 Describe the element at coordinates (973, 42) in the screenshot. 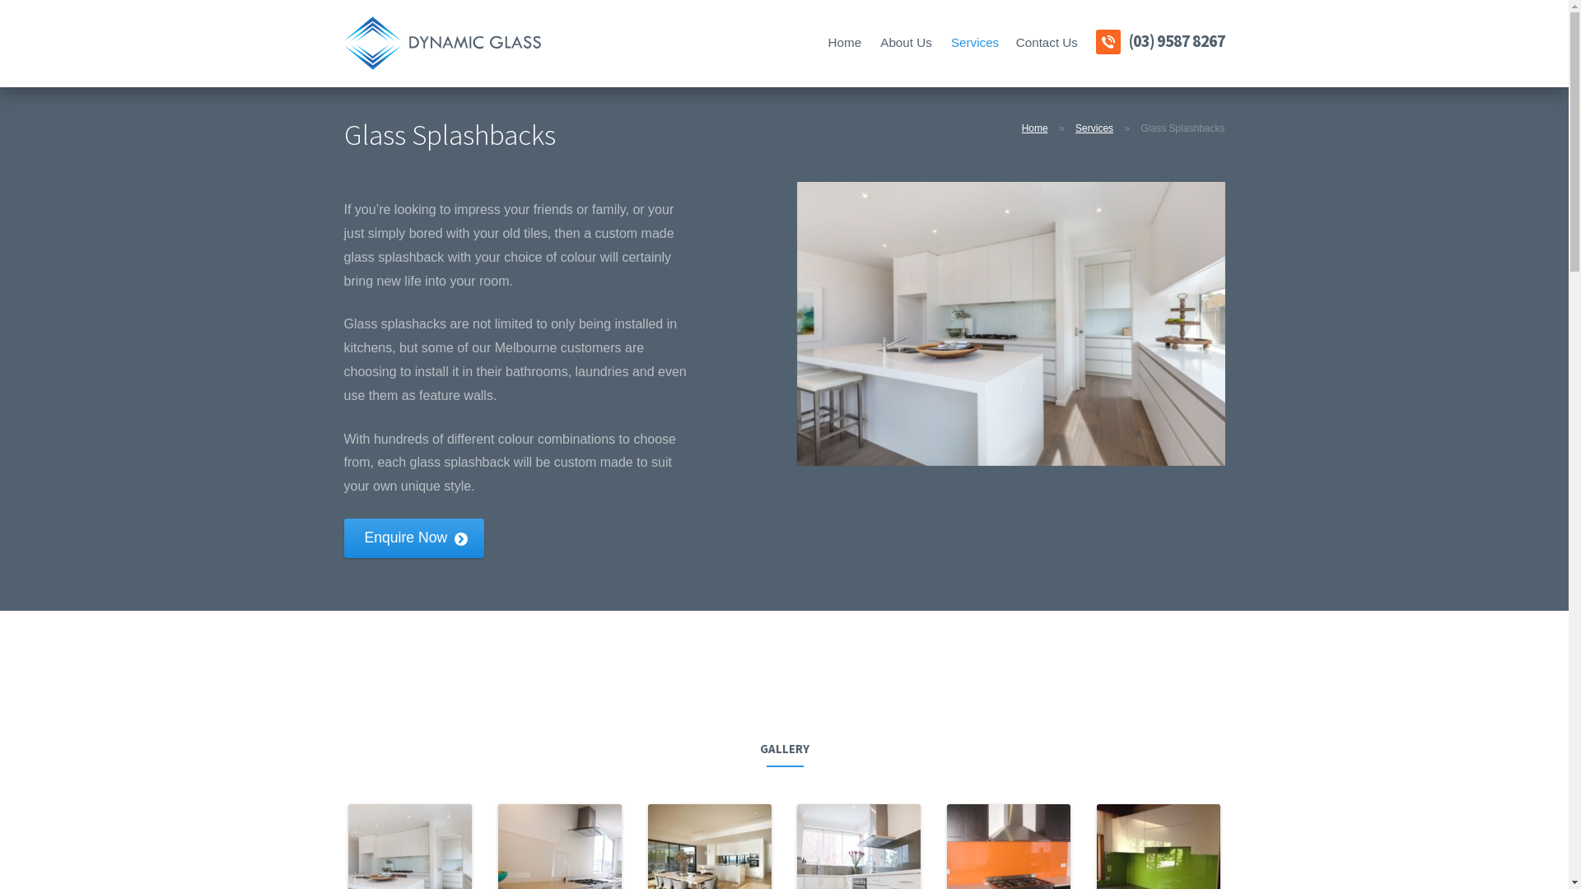

I see `Services` at that location.